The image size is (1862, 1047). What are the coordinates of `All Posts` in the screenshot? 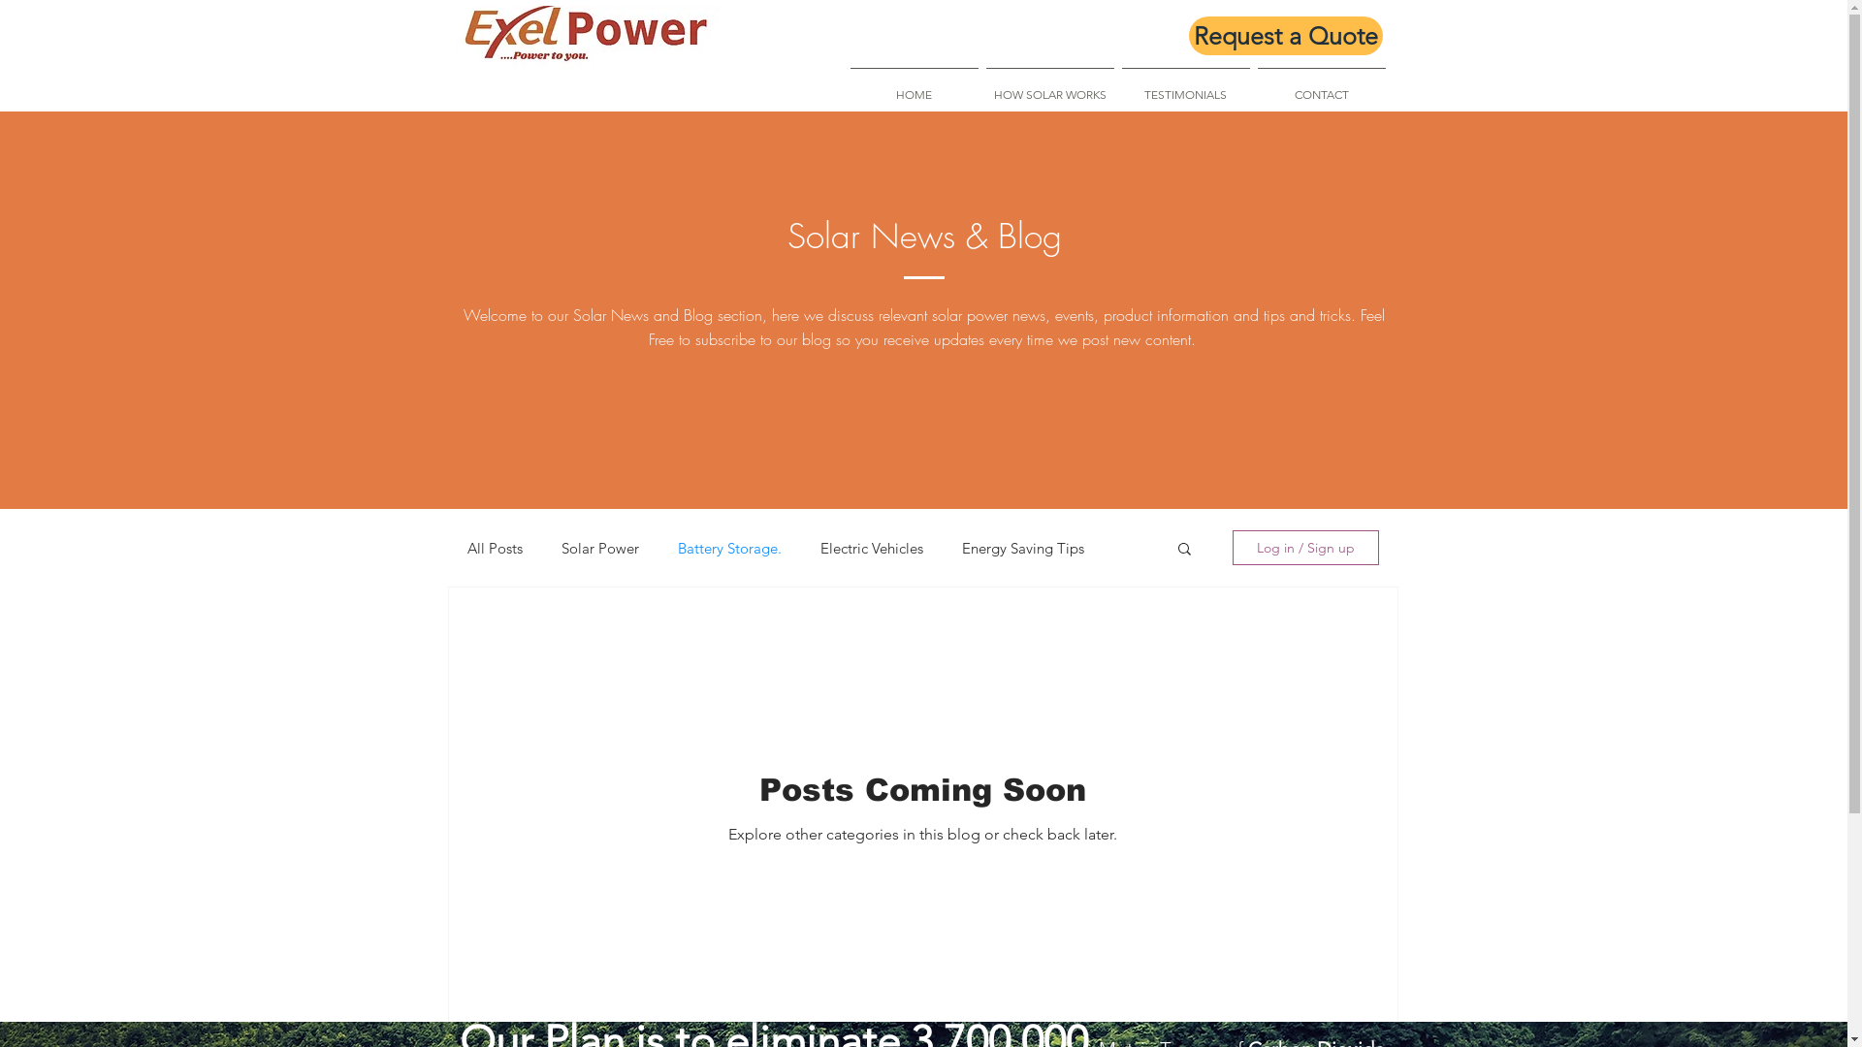 It's located at (495, 549).